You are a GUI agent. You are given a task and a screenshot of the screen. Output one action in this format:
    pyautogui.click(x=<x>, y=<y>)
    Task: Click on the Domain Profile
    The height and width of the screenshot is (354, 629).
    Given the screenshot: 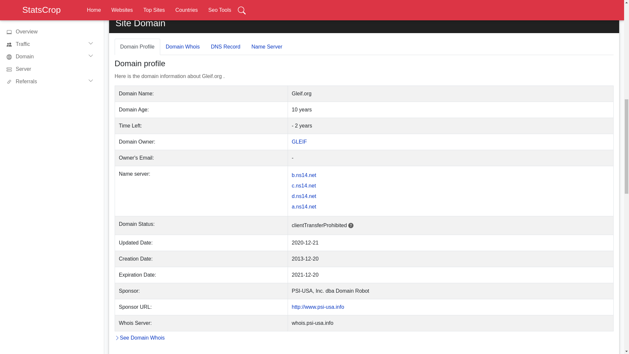 What is the action you would take?
    pyautogui.click(x=137, y=47)
    